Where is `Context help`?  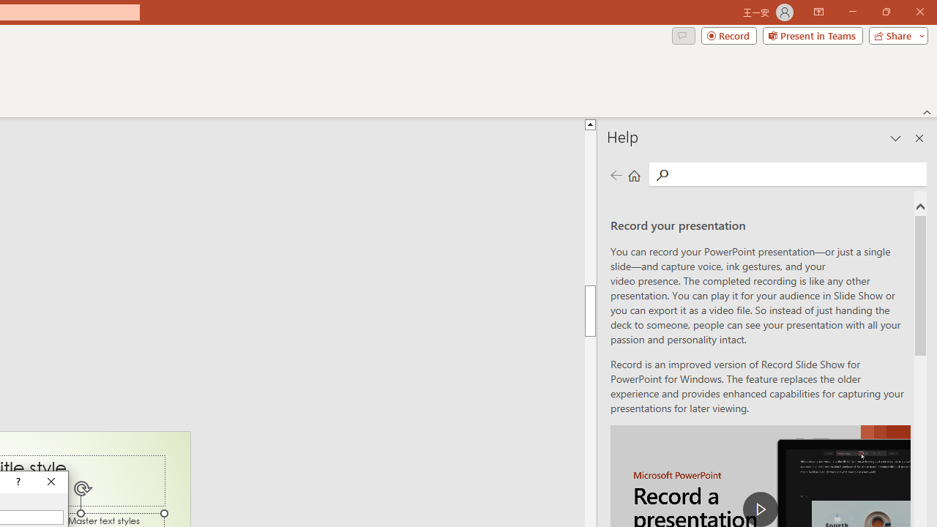
Context help is located at coordinates (18, 482).